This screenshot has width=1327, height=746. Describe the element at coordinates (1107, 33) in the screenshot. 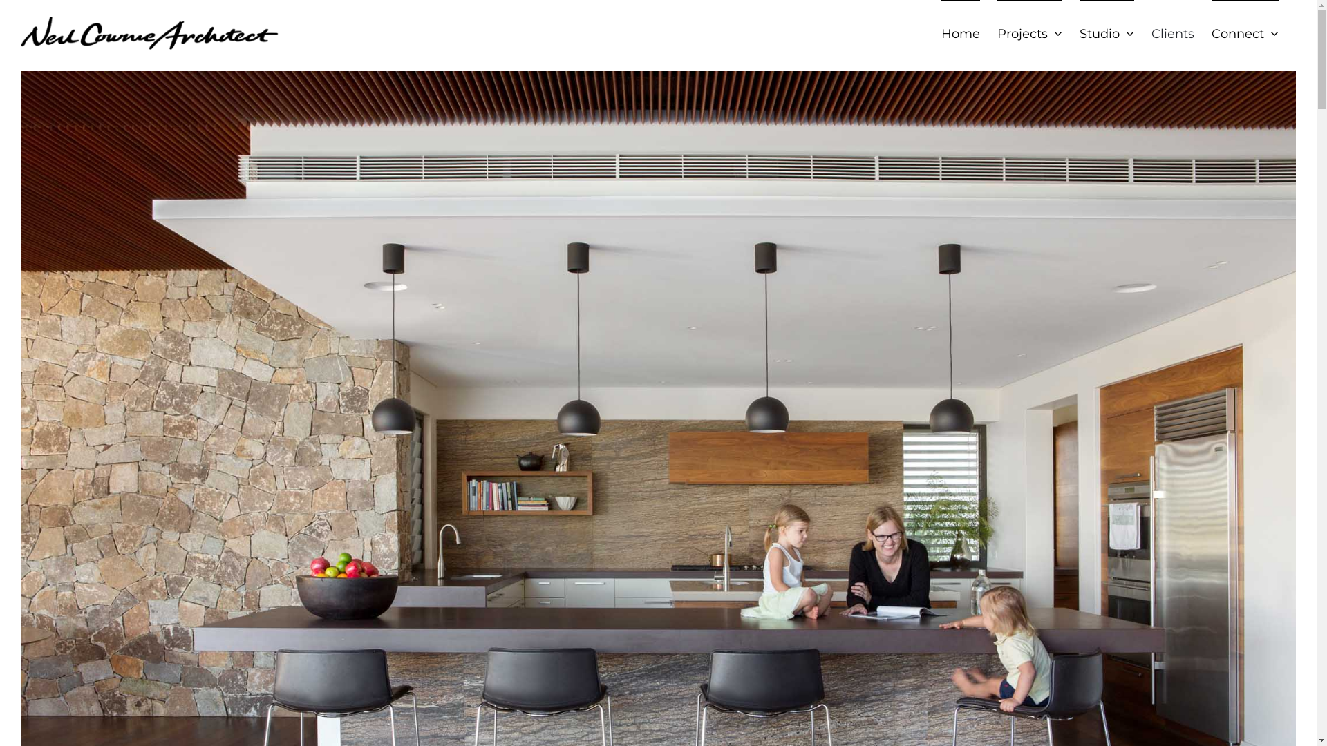

I see `Studio` at that location.